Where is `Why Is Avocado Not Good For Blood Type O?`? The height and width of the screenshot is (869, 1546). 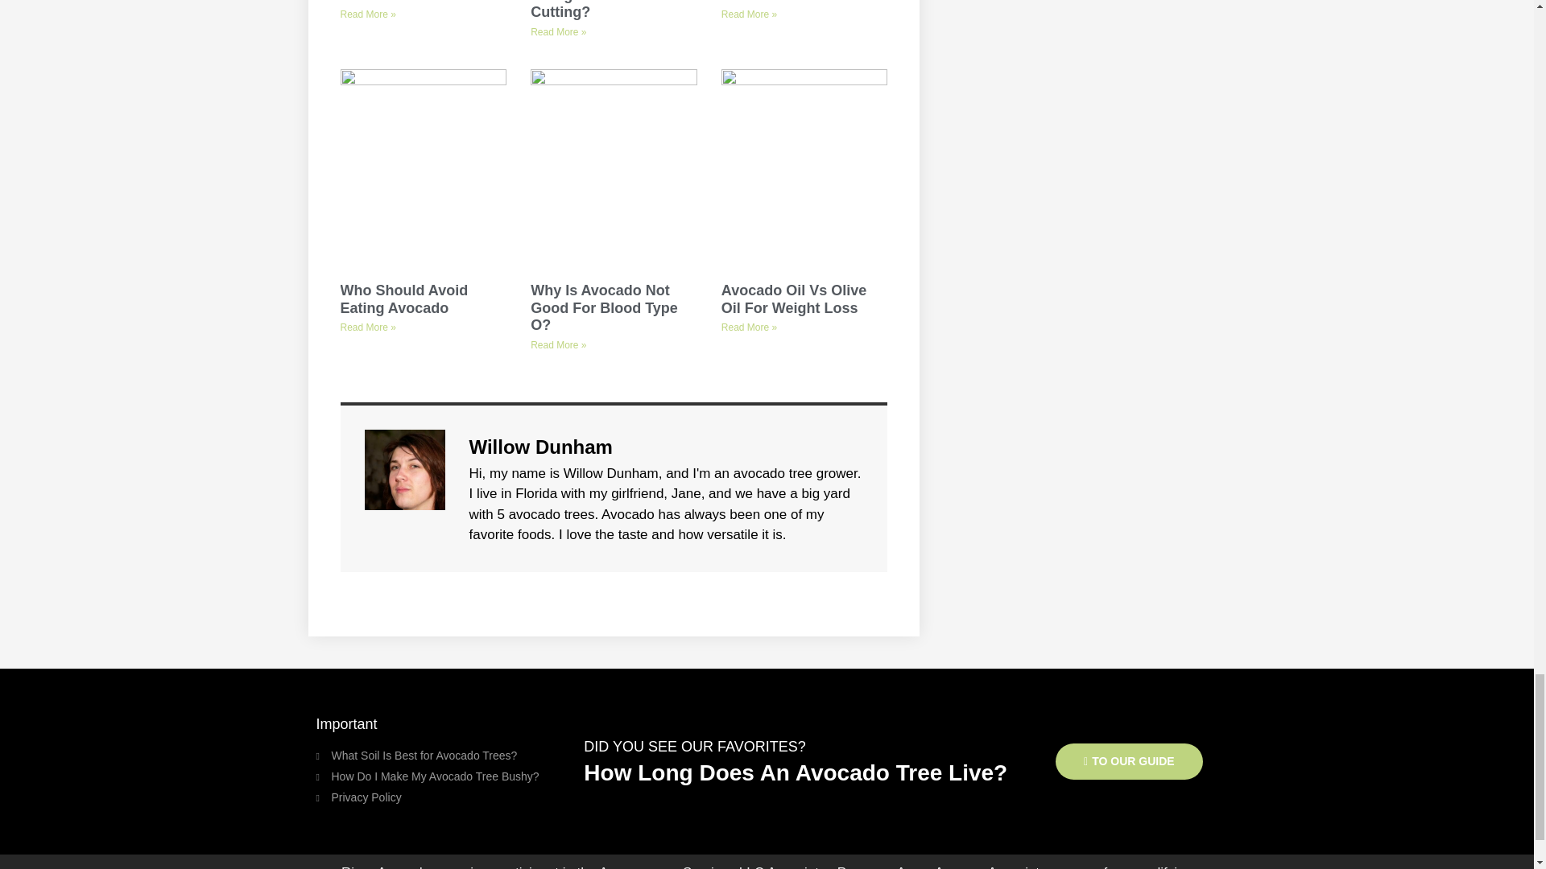
Why Is Avocado Not Good For Blood Type O? is located at coordinates (604, 307).